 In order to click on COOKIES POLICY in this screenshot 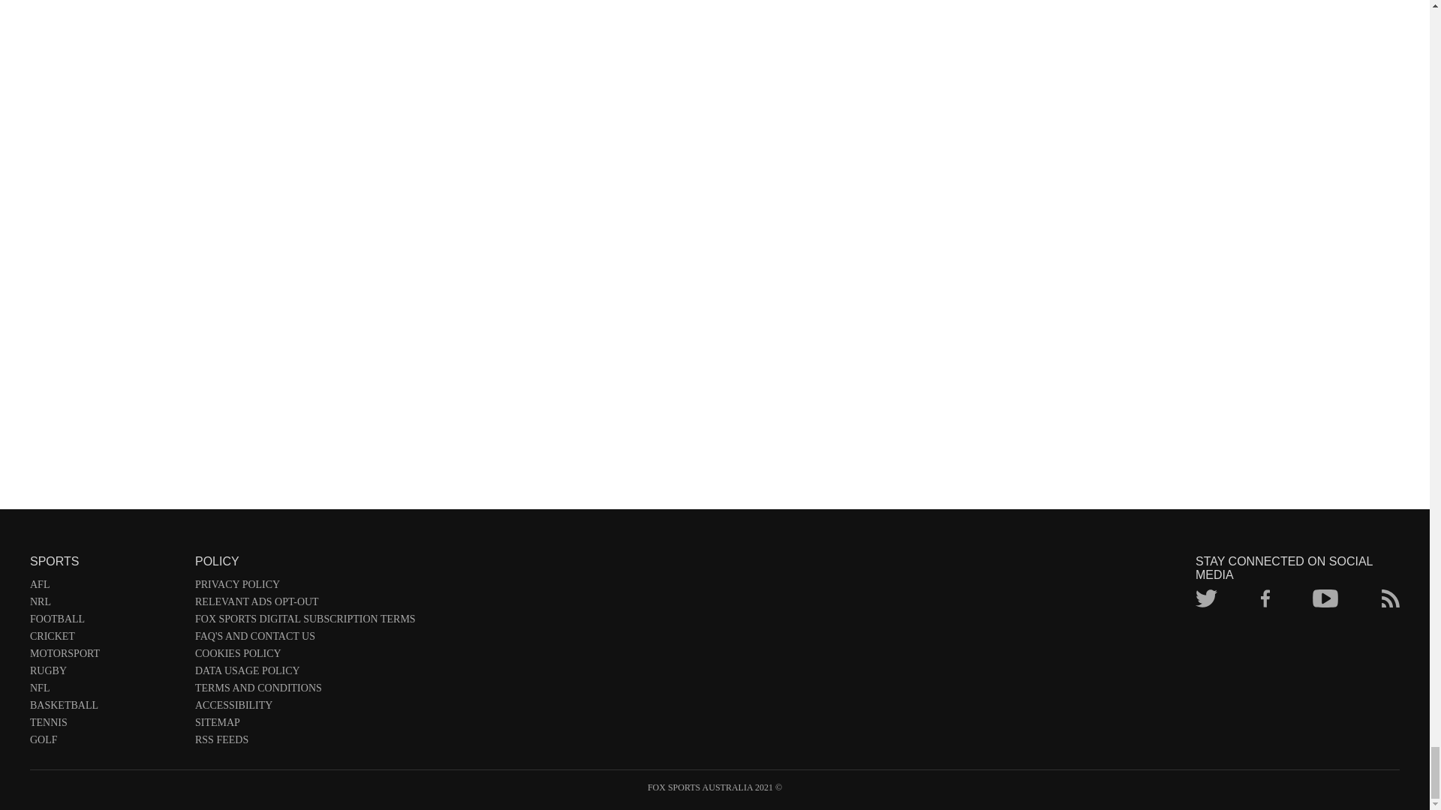, I will do `click(305, 656)`.